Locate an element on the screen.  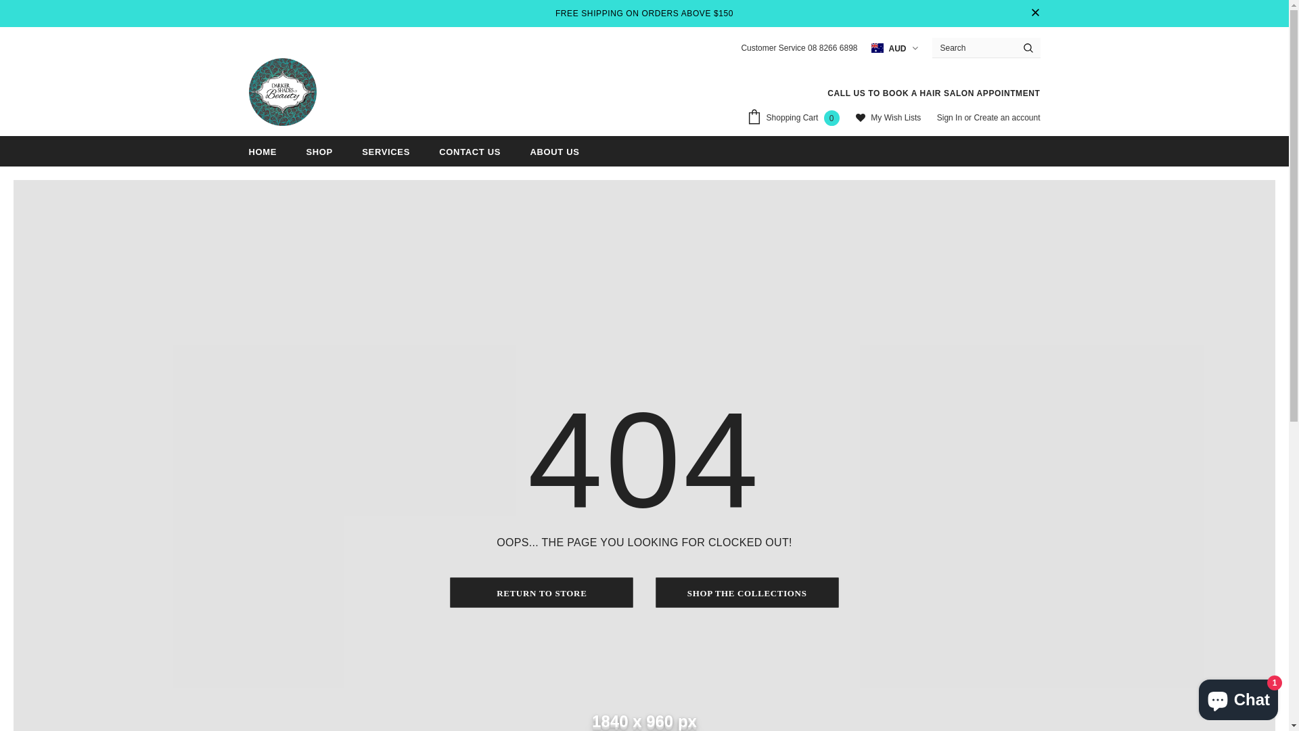
Create an account is located at coordinates (1007, 118).